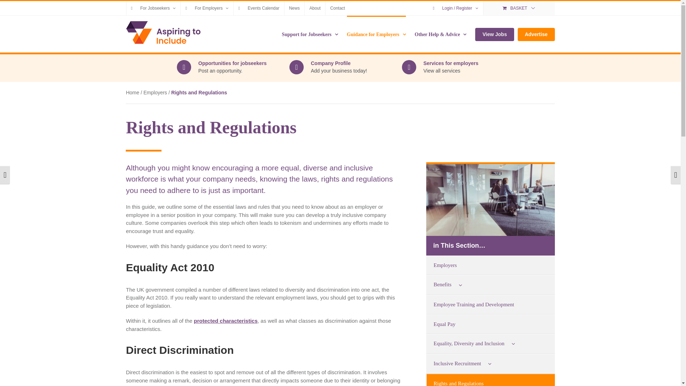 The height and width of the screenshot is (386, 686). Describe the element at coordinates (315, 8) in the screenshot. I see `About` at that location.